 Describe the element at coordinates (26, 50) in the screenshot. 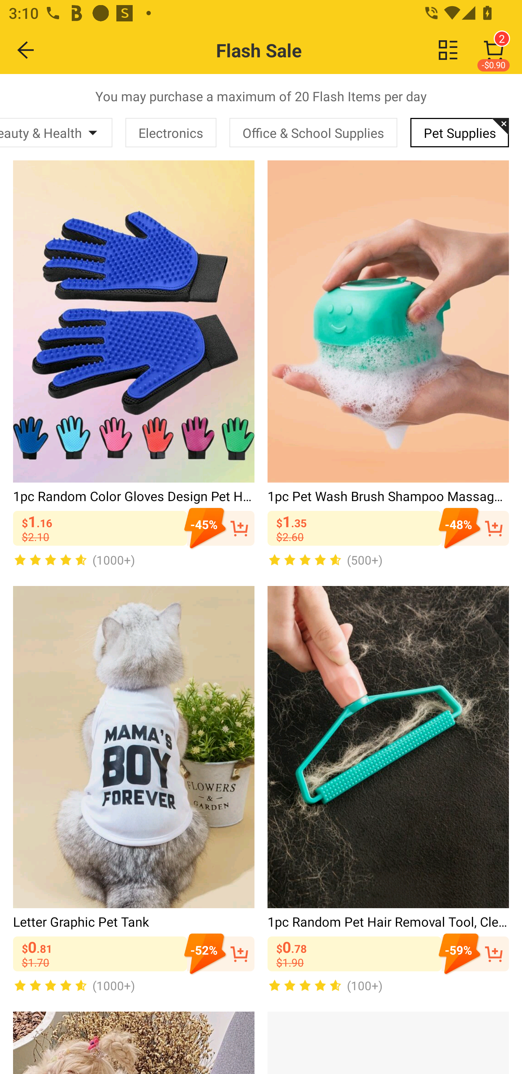

I see `BACK` at that location.